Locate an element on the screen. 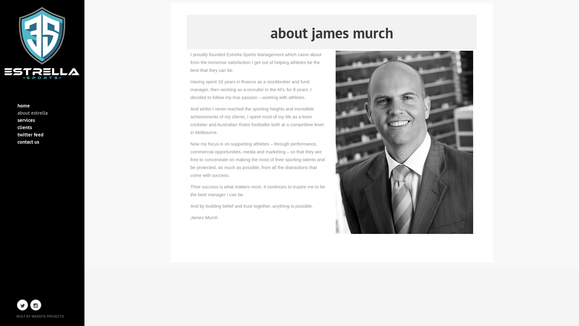 This screenshot has height=326, width=579. twitter feed is located at coordinates (43, 136).